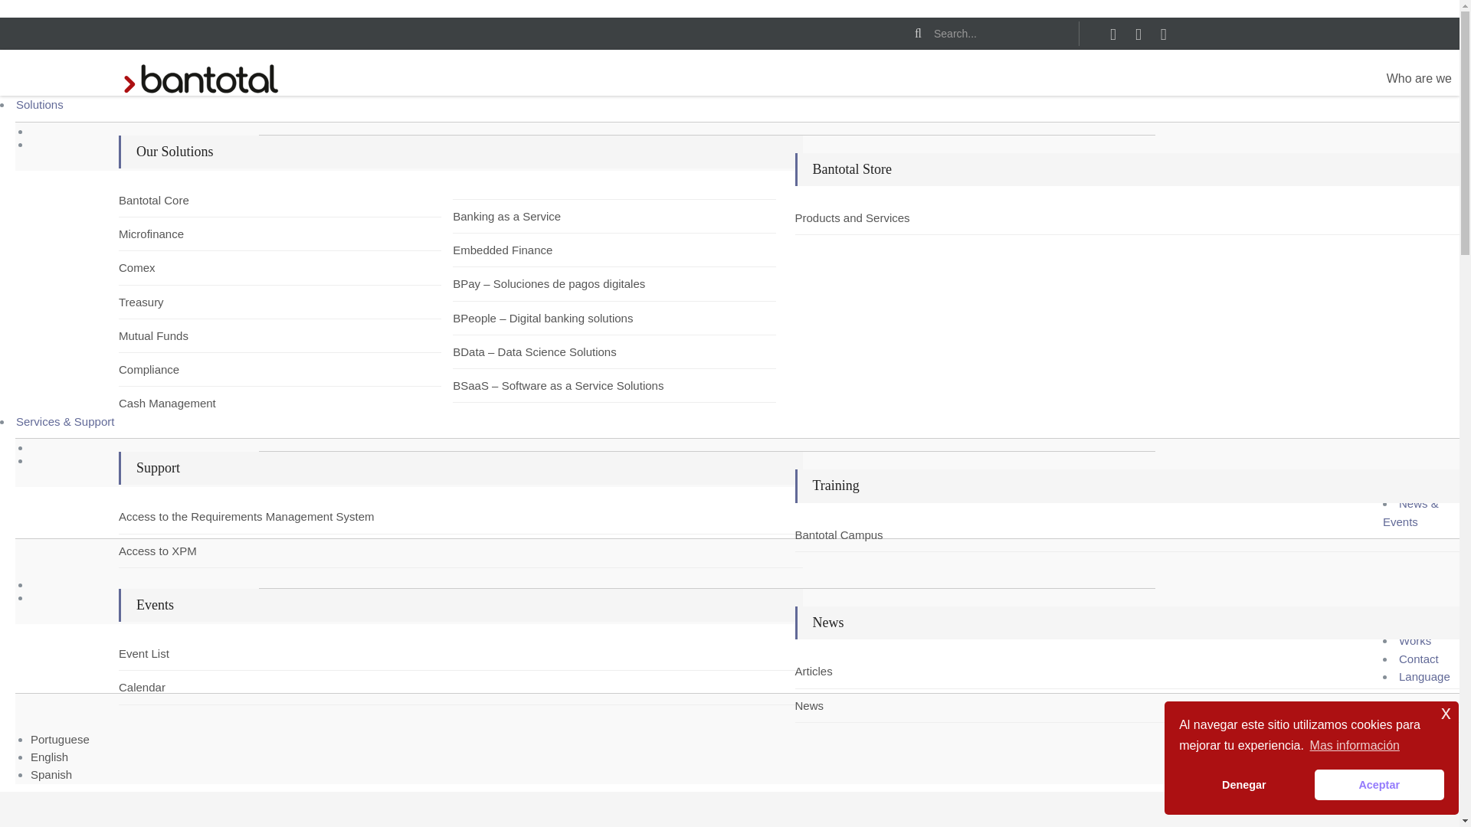  Describe the element at coordinates (1419, 79) in the screenshot. I see `Who are we` at that location.